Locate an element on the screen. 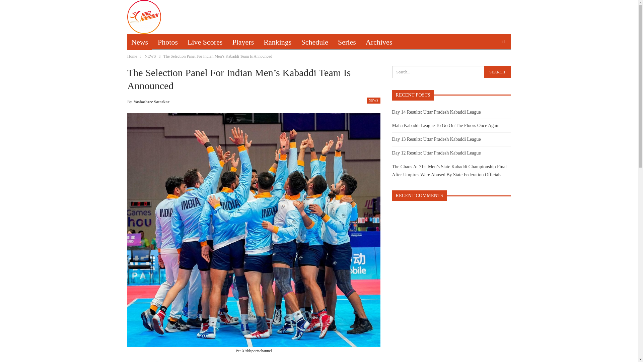 This screenshot has height=362, width=643. Schedule is located at coordinates (315, 42).